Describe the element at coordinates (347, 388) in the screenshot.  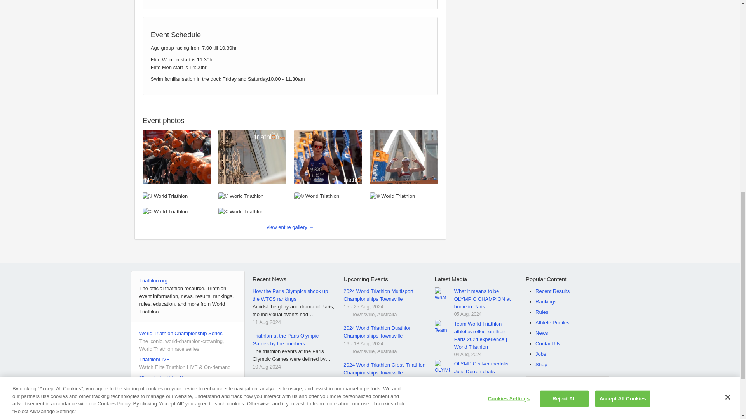
I see `Australia flag` at that location.